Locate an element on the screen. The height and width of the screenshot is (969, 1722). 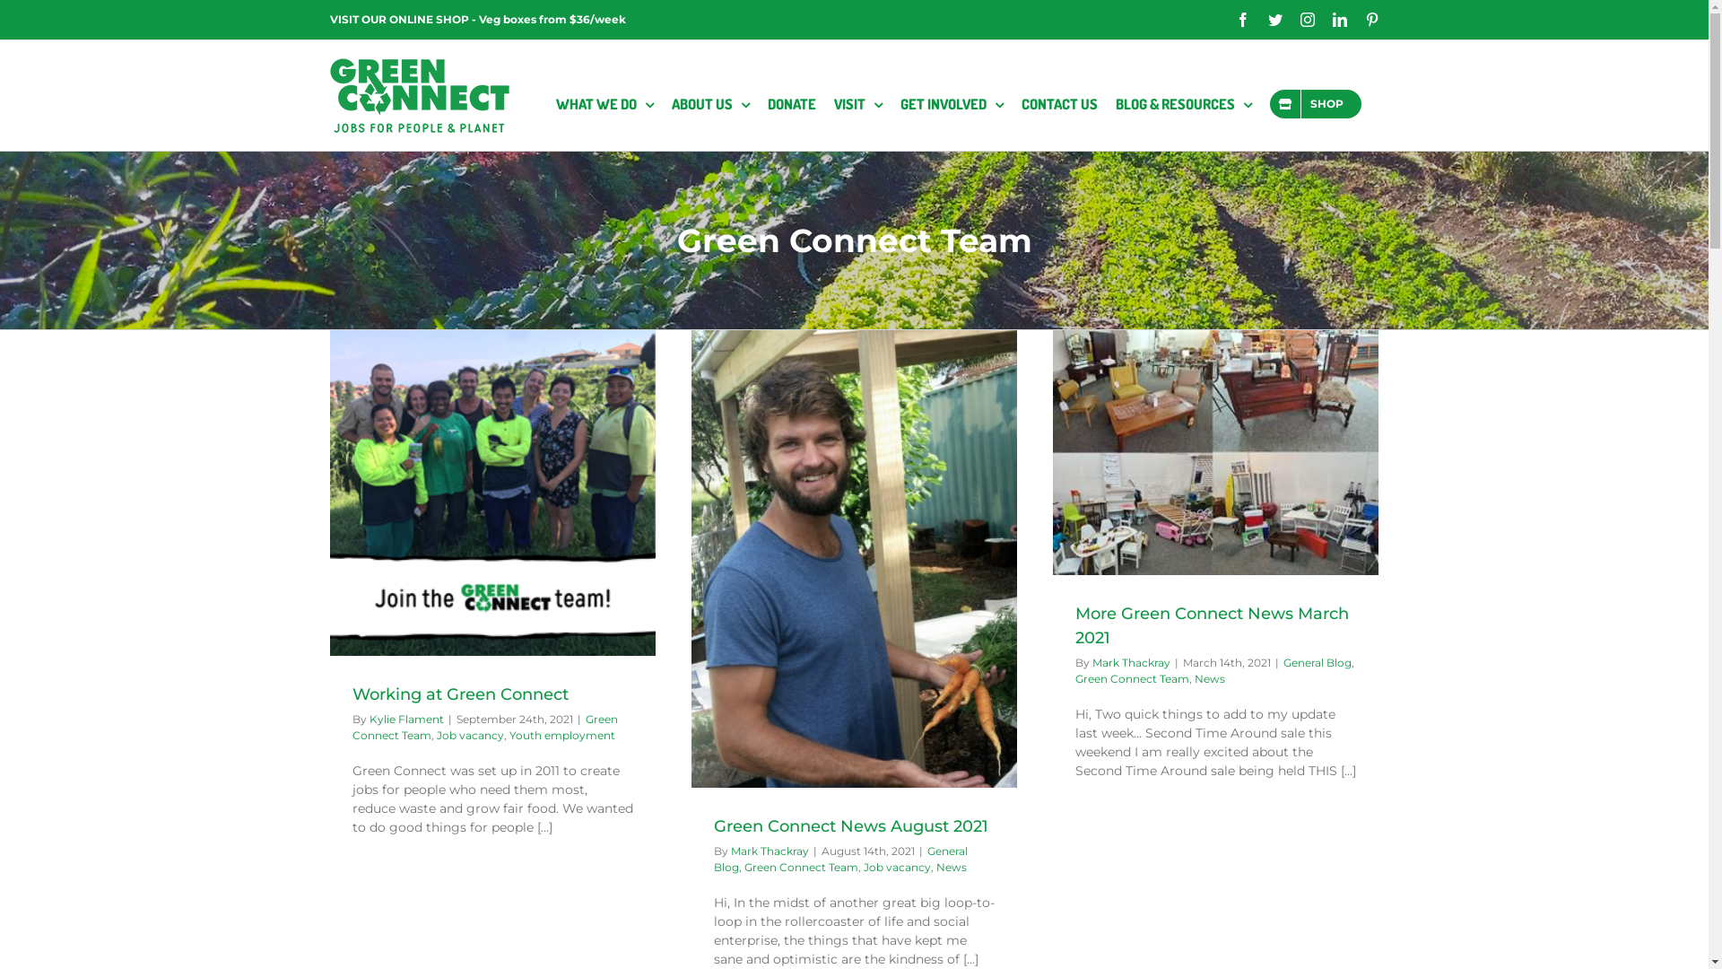
Instagram is located at coordinates (1308, 20).